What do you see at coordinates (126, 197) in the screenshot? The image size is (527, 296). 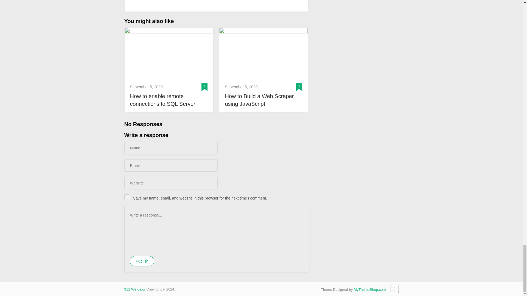 I see `yes` at bounding box center [126, 197].